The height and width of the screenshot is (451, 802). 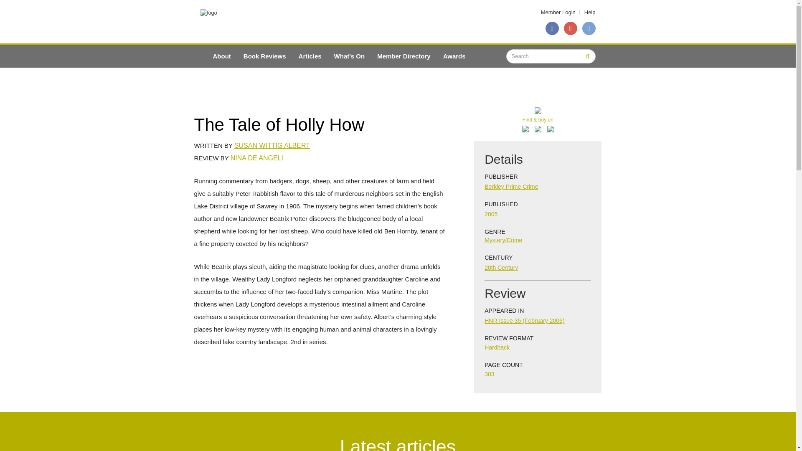 I want to click on Book Reviews, so click(x=265, y=56).